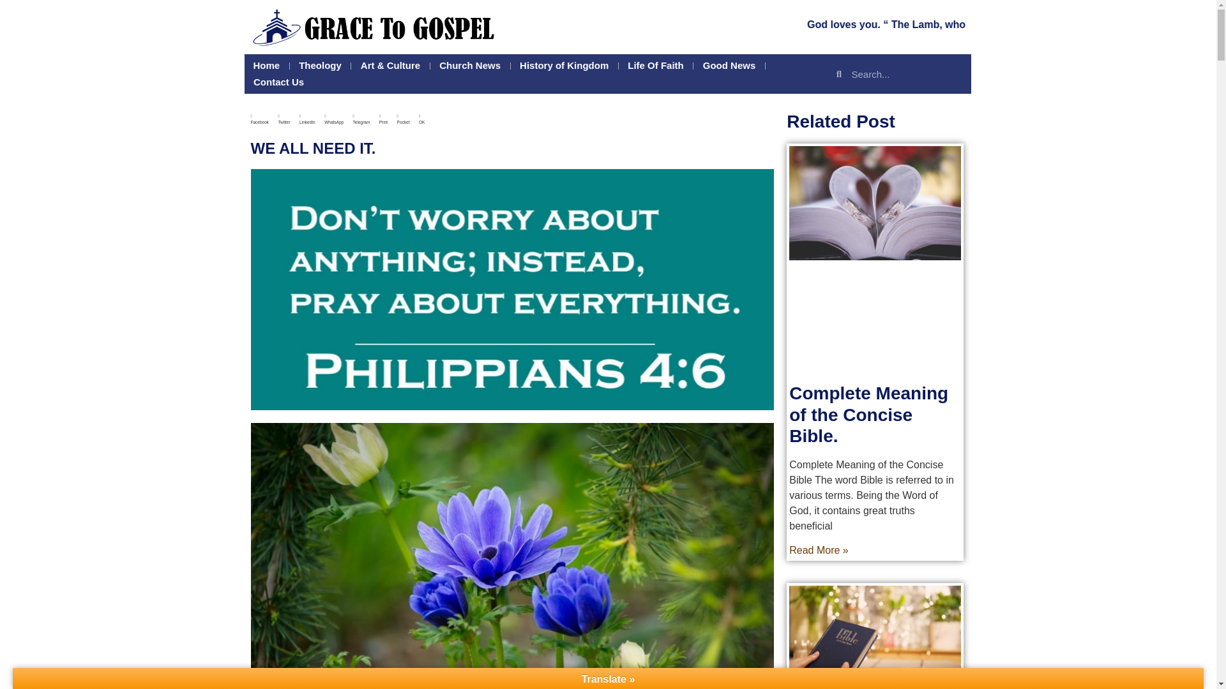  Describe the element at coordinates (868, 414) in the screenshot. I see `Complete Meaning of the Concise Bible.` at that location.